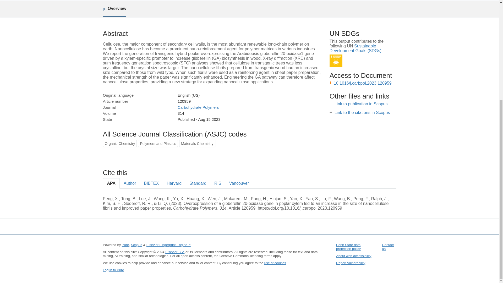 The image size is (503, 283). What do you see at coordinates (136, 245) in the screenshot?
I see `Scopus` at bounding box center [136, 245].